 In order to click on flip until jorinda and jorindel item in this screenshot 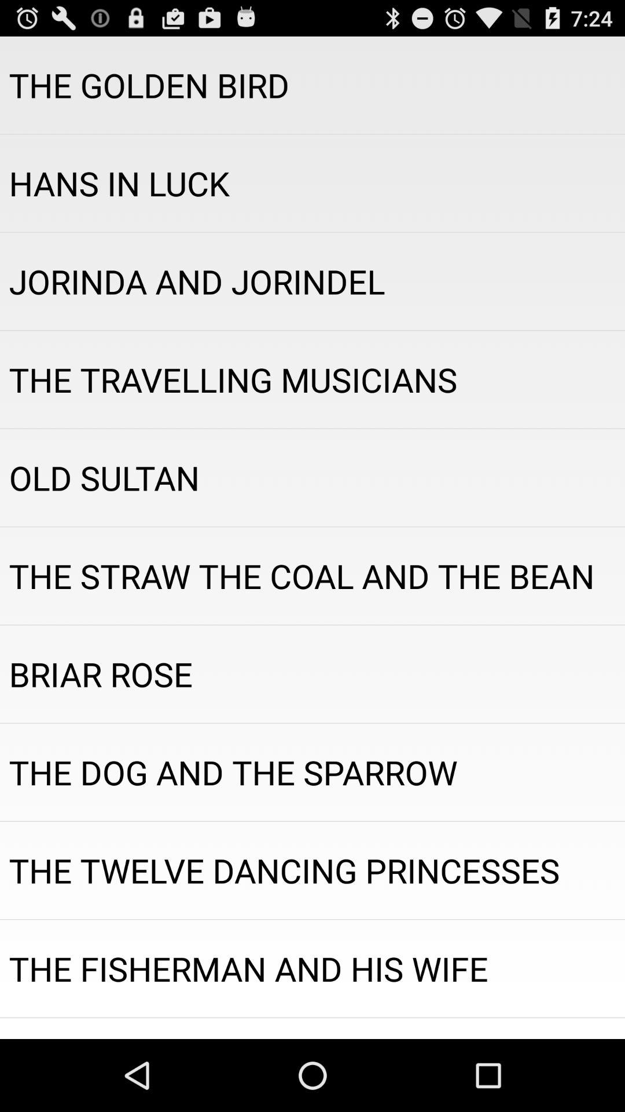, I will do `click(312, 281)`.